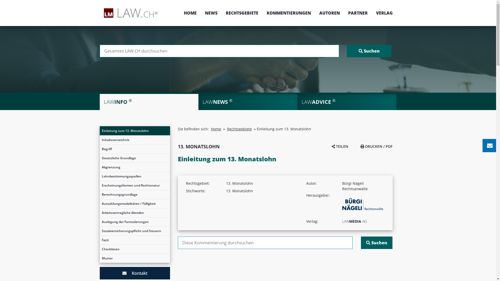 The image size is (500, 281). Describe the element at coordinates (289, 13) in the screenshot. I see `KOMMENTIERUNGEN` at that location.